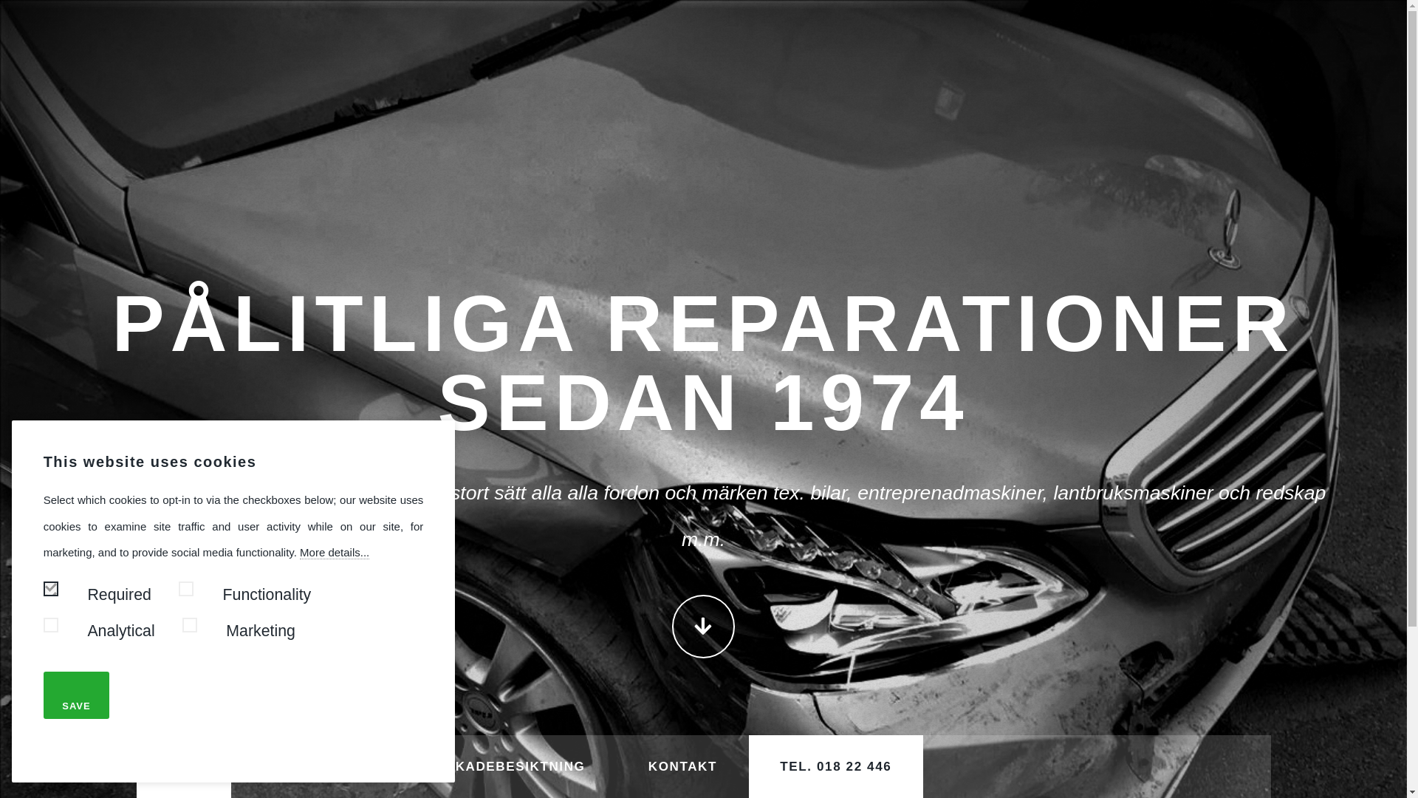  I want to click on CONTINUE, so click(703, 627).